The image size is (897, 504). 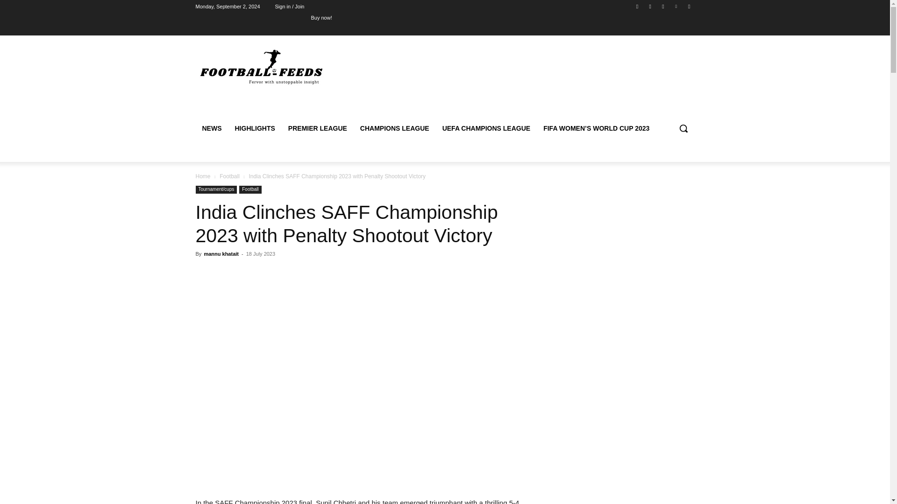 What do you see at coordinates (689, 6) in the screenshot?
I see `Youtube` at bounding box center [689, 6].